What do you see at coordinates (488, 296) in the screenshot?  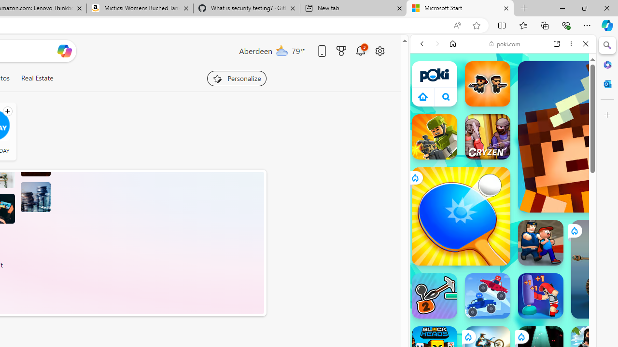 I see `Battle Wheels Battle Wheels` at bounding box center [488, 296].